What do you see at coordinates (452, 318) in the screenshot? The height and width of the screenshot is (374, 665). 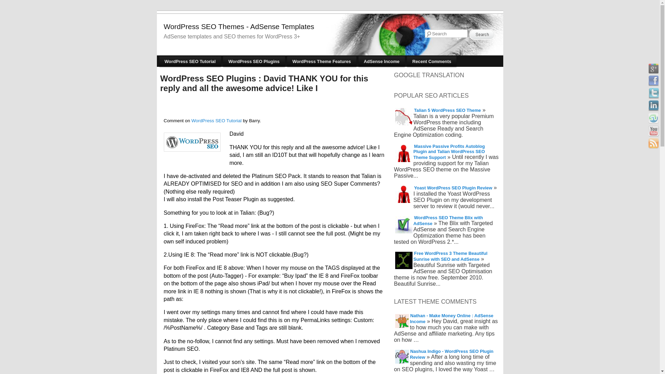 I see `Nathan - Make Money Online : AdSense Income` at bounding box center [452, 318].